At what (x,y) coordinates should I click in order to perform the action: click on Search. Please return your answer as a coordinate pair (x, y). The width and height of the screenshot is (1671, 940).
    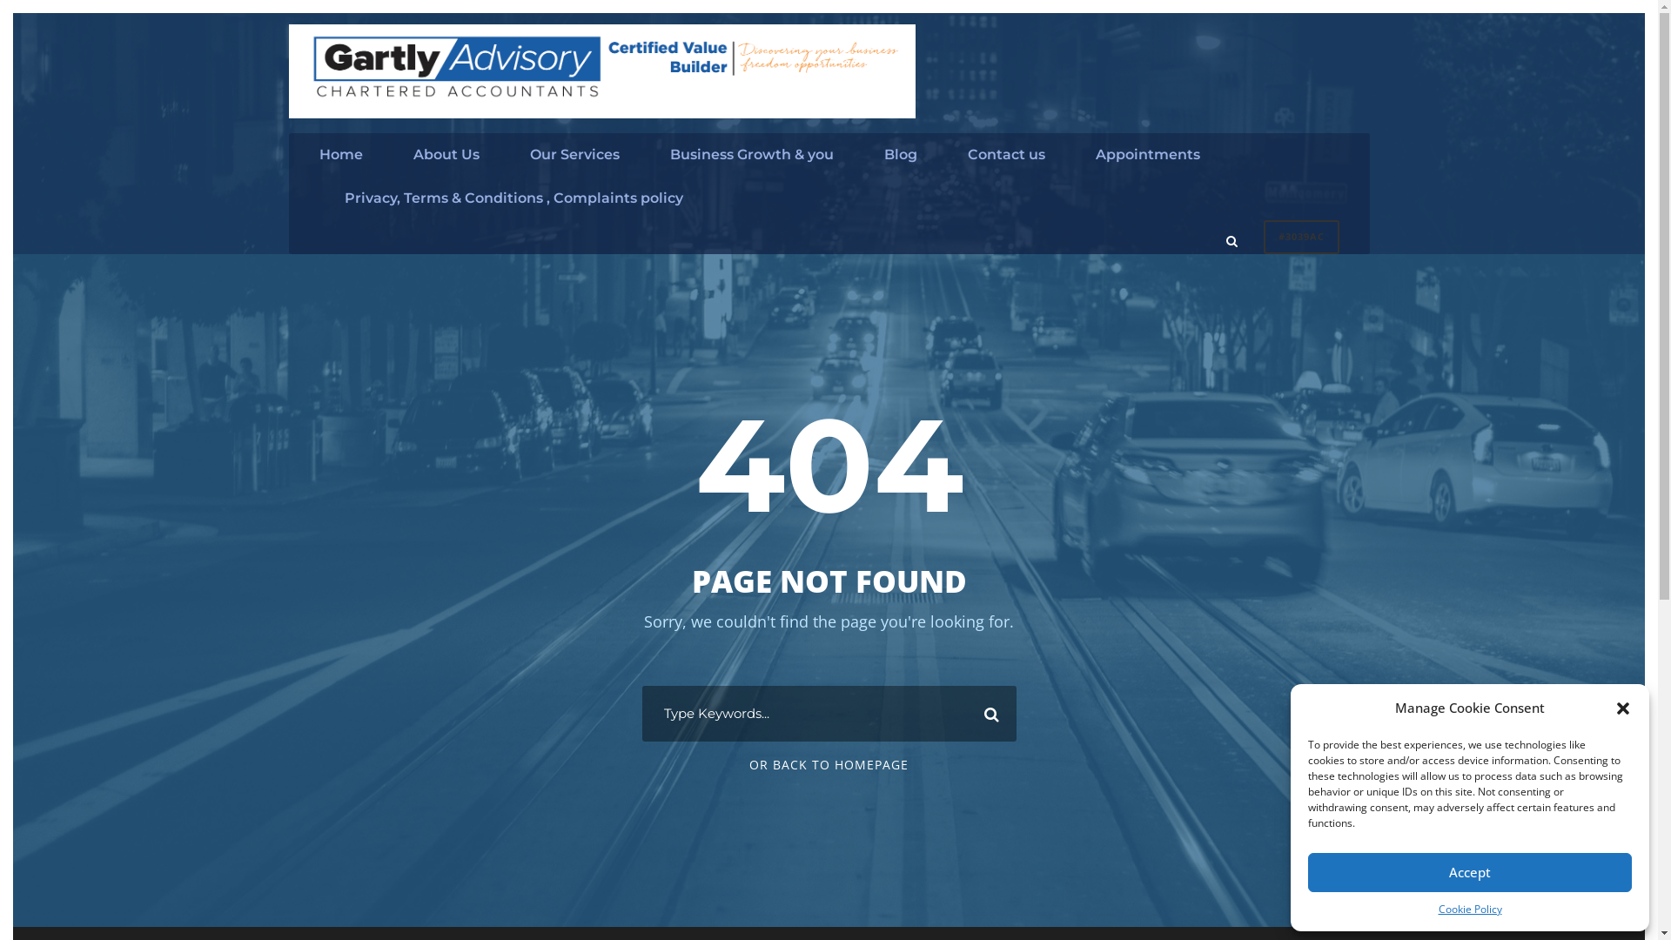
    Looking at the image, I should click on (988, 714).